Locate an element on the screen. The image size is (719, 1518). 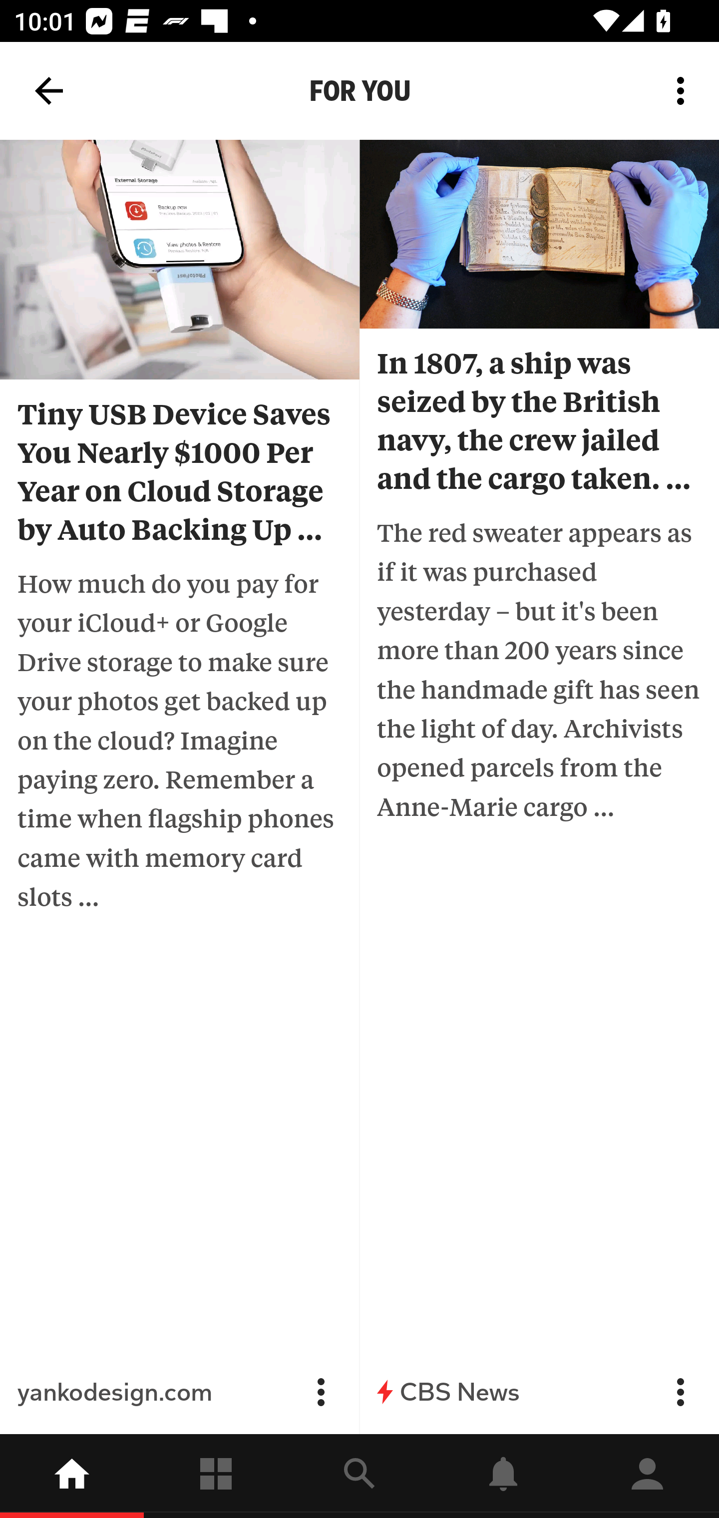
Profile is located at coordinates (647, 1476).